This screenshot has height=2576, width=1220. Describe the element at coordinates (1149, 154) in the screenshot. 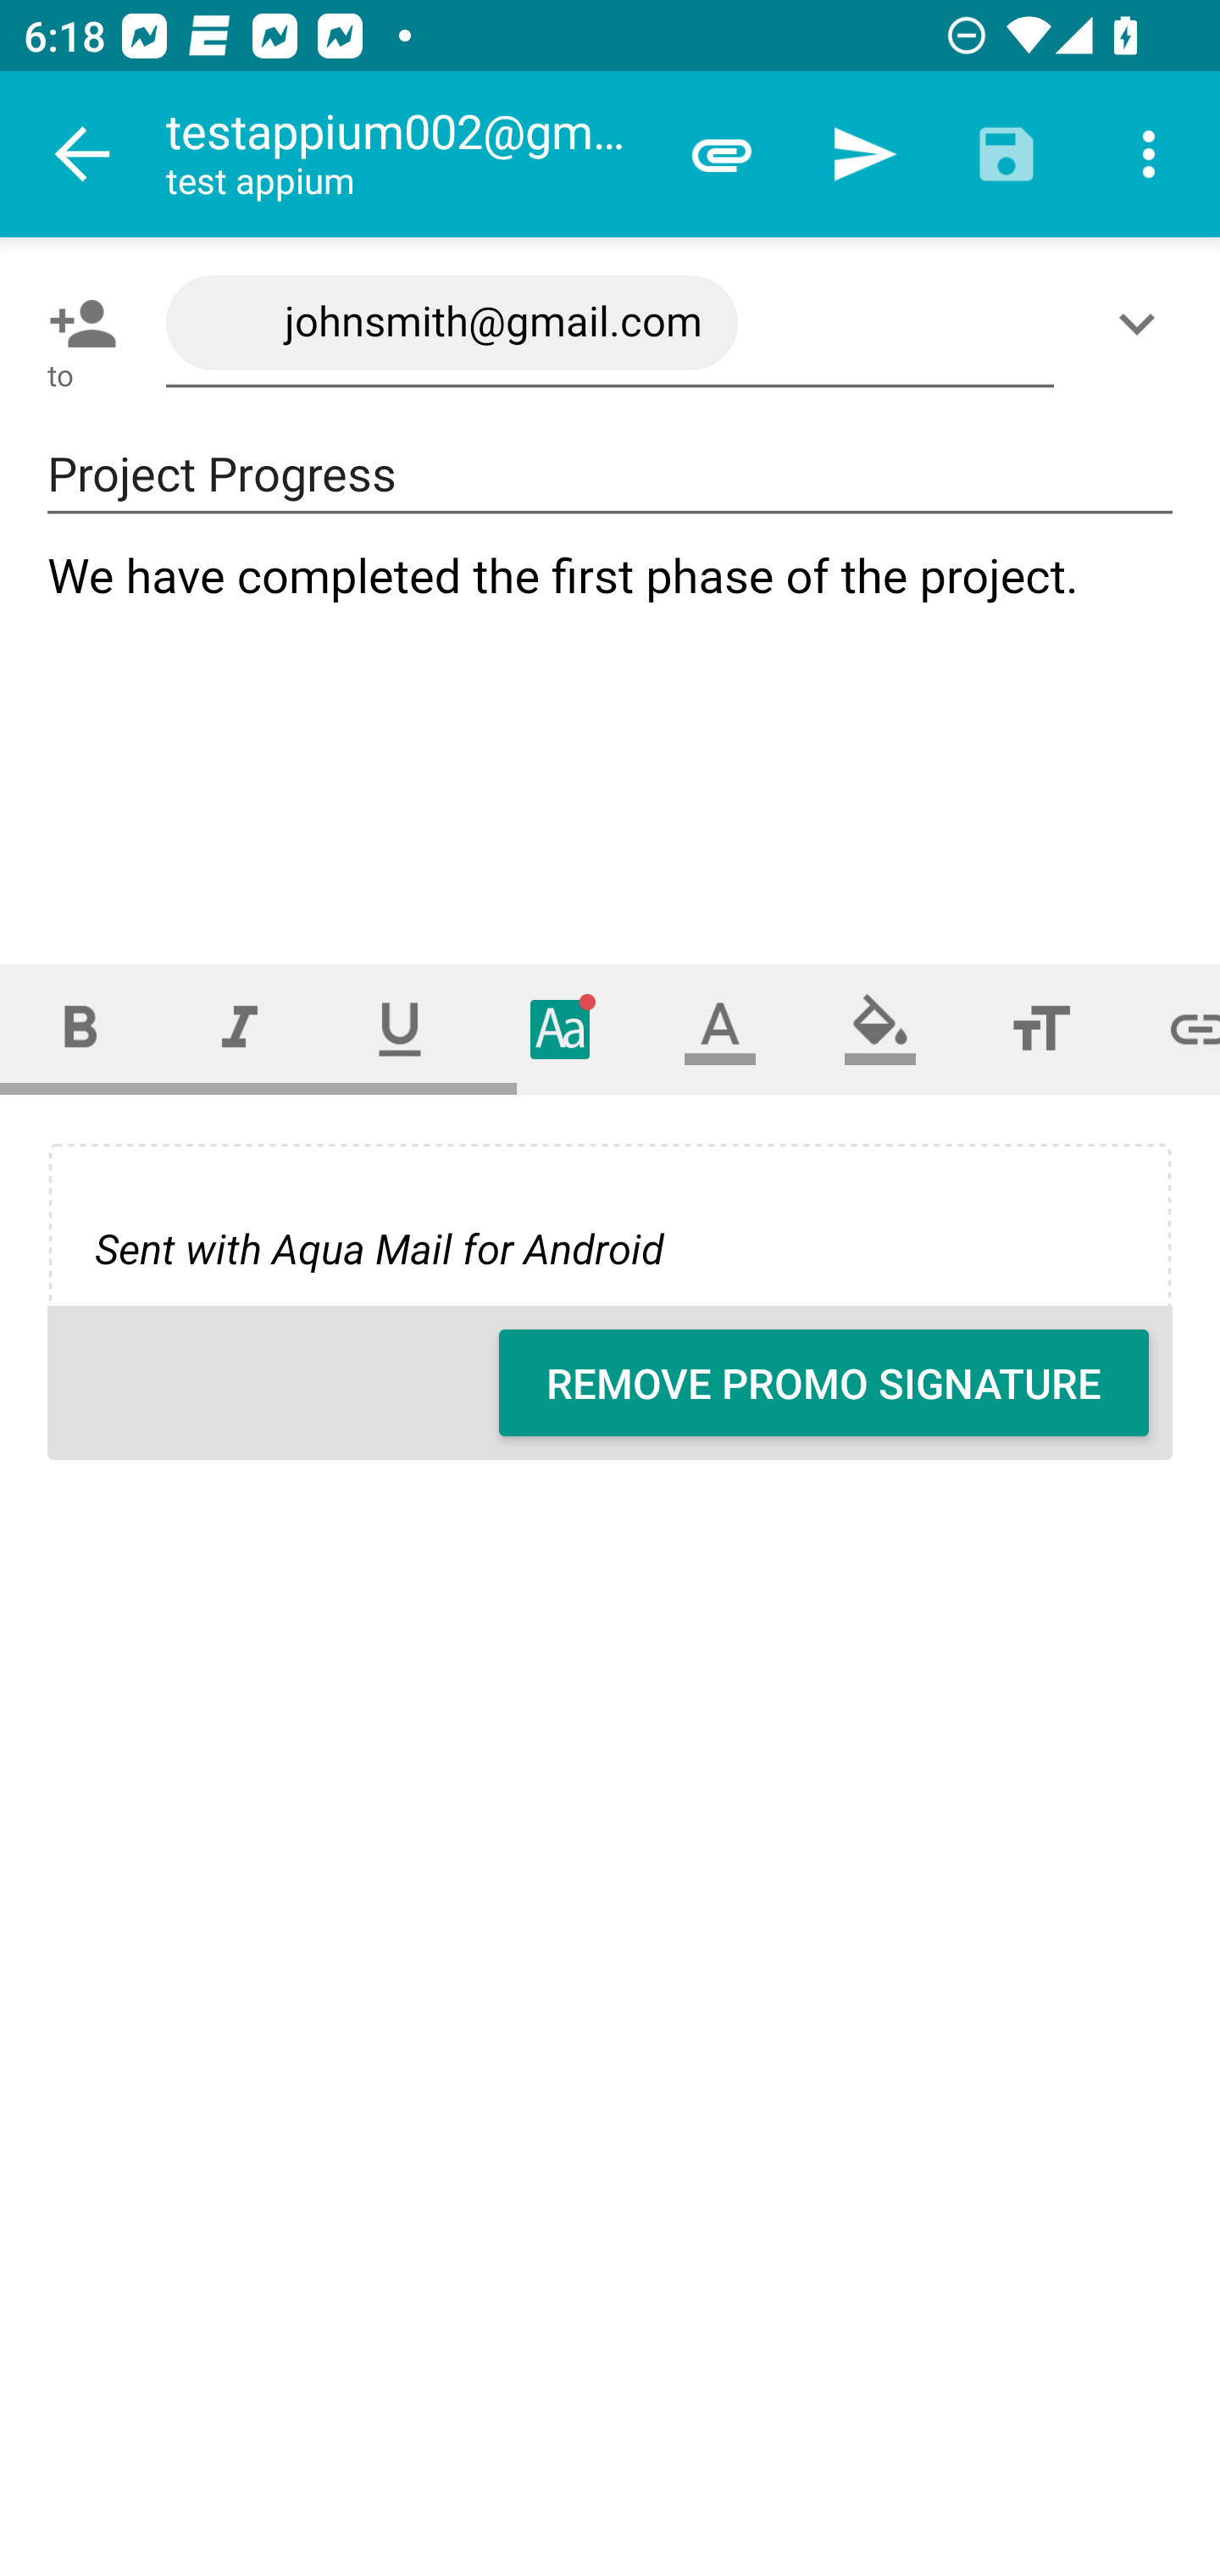

I see `More options` at that location.